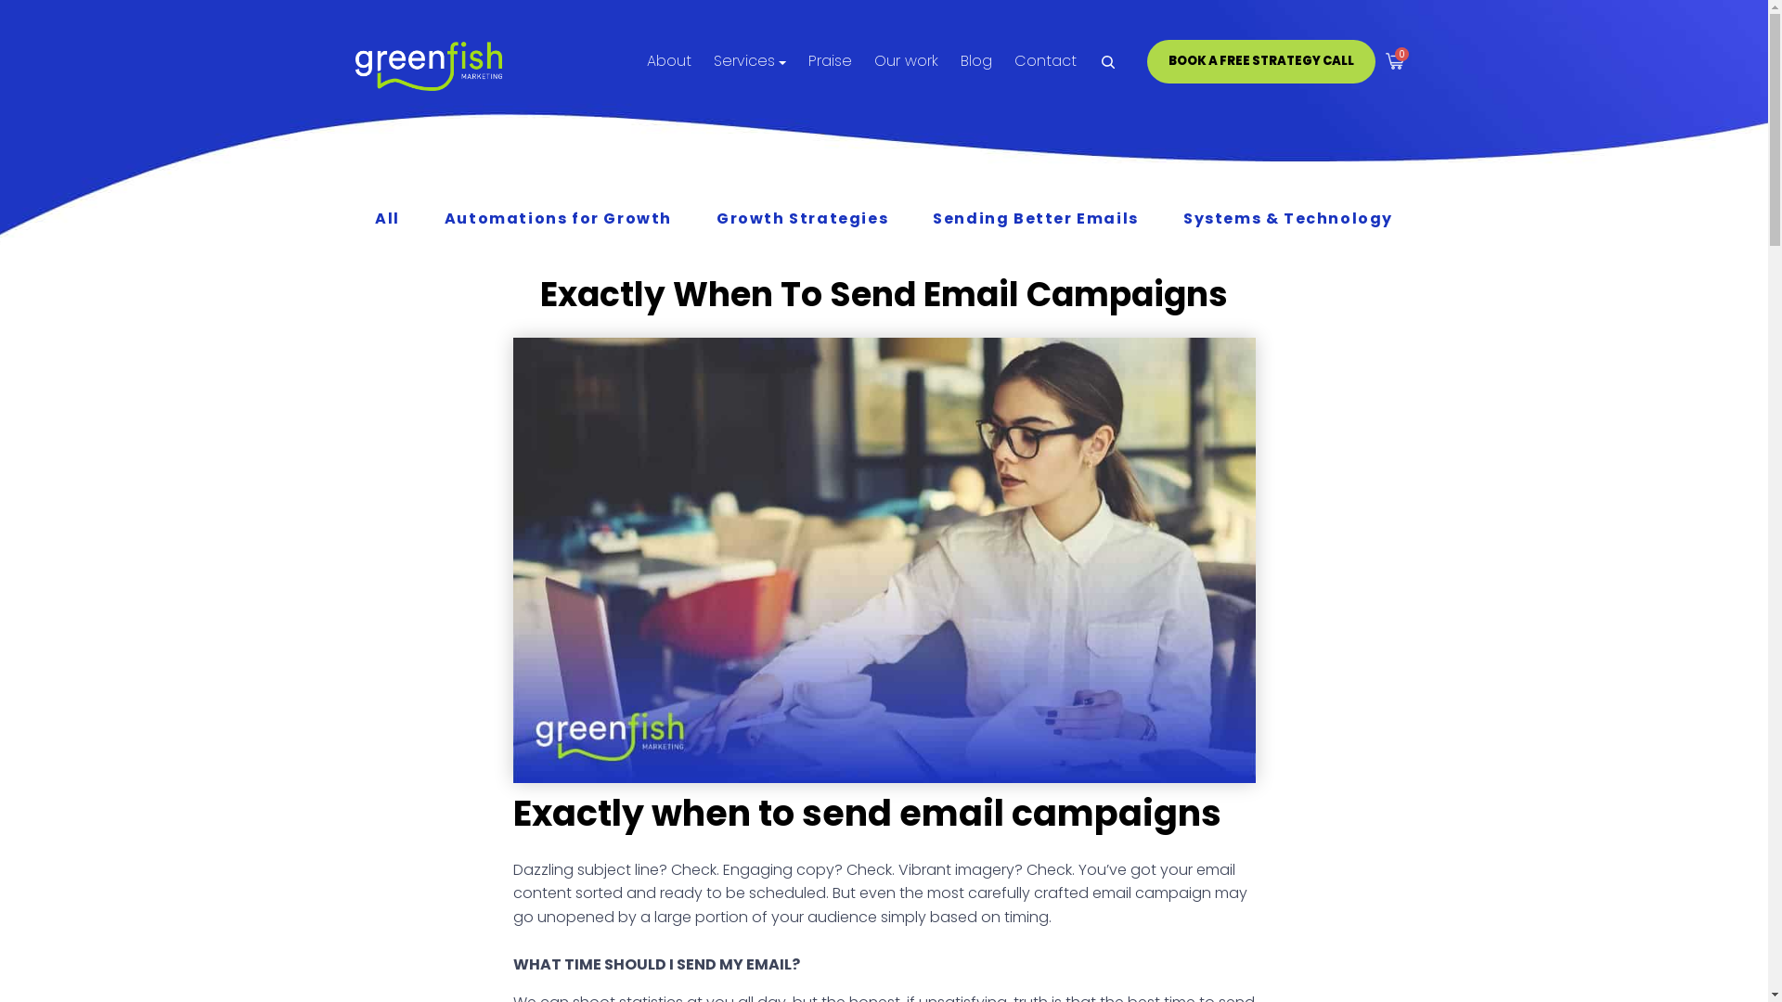 The height and width of the screenshot is (1002, 1782). I want to click on Praise, so click(830, 61).